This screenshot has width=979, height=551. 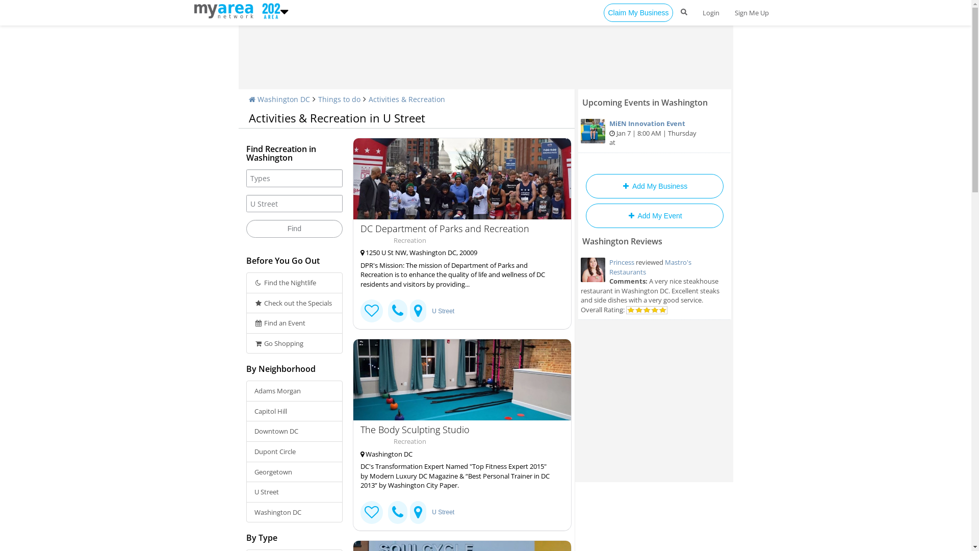 What do you see at coordinates (654, 215) in the screenshot?
I see `Add My Event` at bounding box center [654, 215].